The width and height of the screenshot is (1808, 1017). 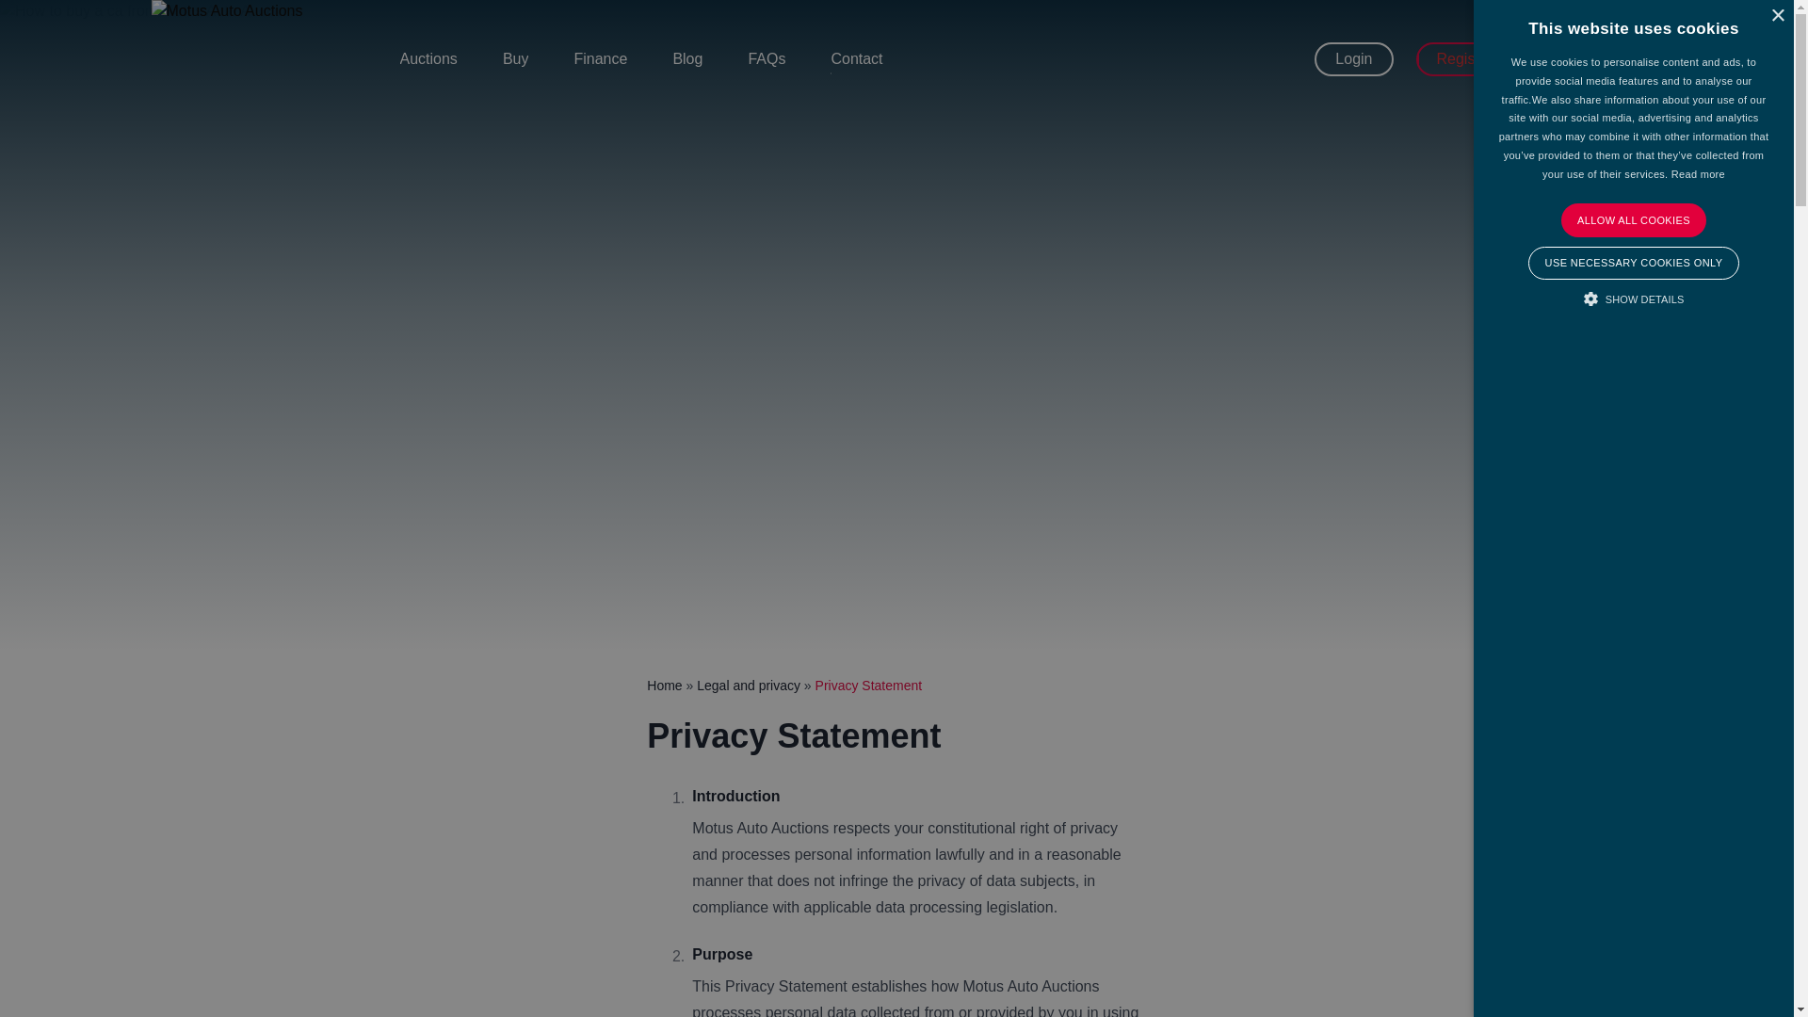 What do you see at coordinates (428, 58) in the screenshot?
I see `Auctions` at bounding box center [428, 58].